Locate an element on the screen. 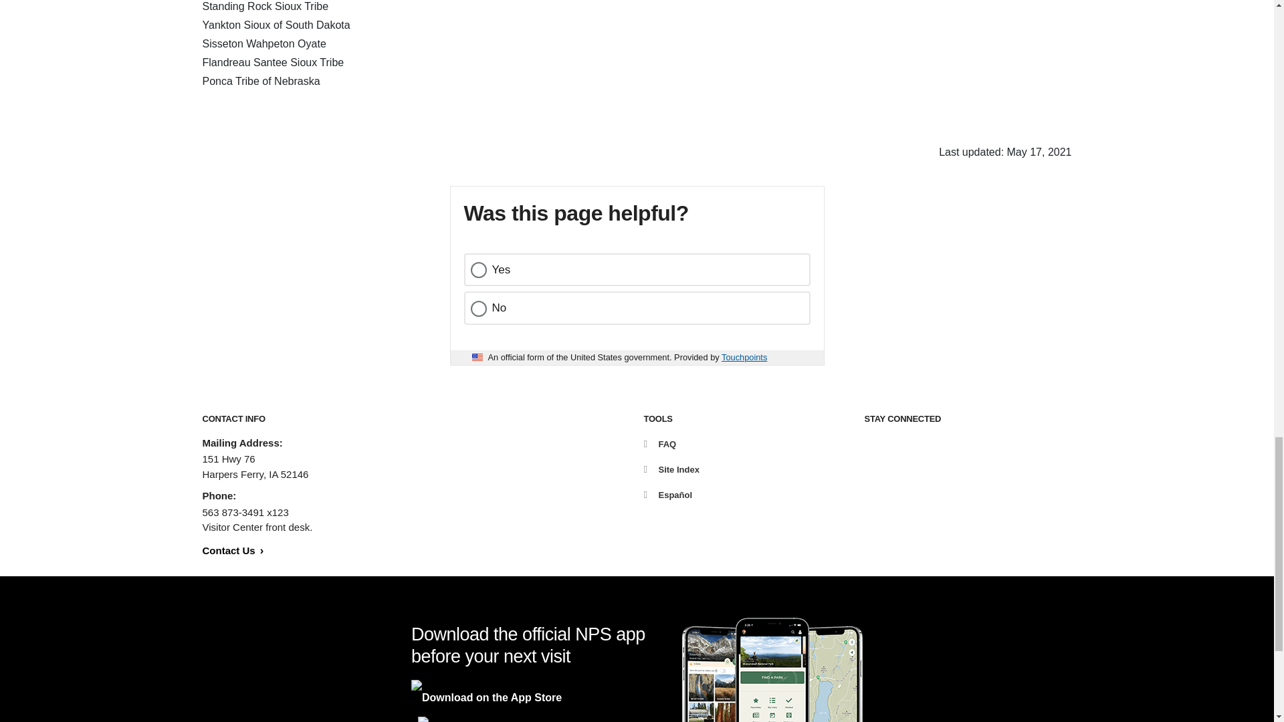  Site Index is located at coordinates (670, 469).